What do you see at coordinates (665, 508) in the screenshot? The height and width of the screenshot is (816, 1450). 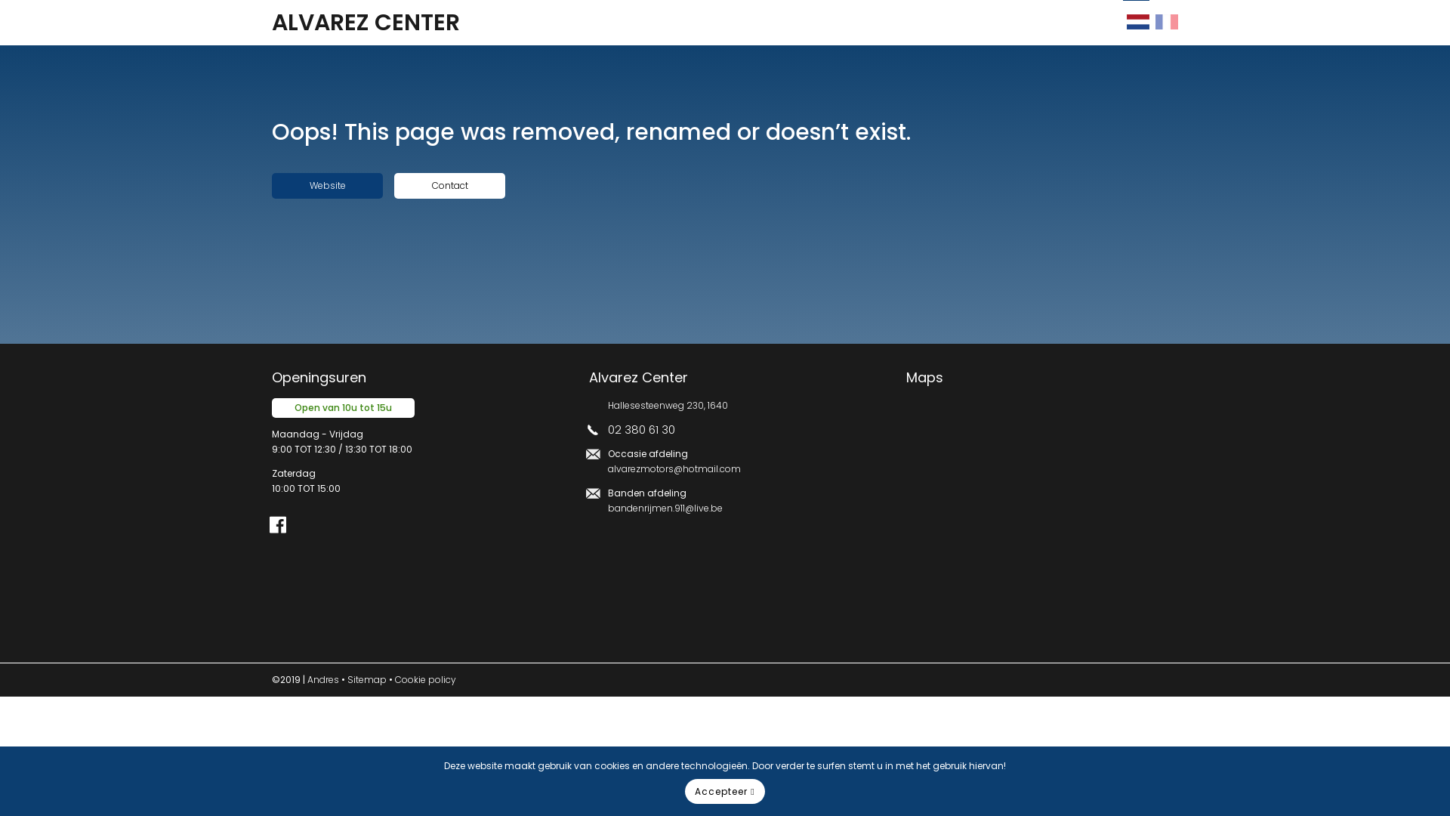 I see `bandenrijmen.911@live.be` at bounding box center [665, 508].